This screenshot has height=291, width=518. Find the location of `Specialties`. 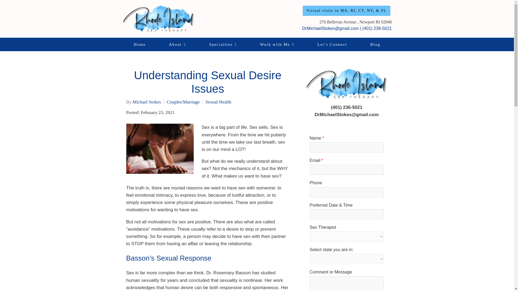

Specialties is located at coordinates (223, 44).